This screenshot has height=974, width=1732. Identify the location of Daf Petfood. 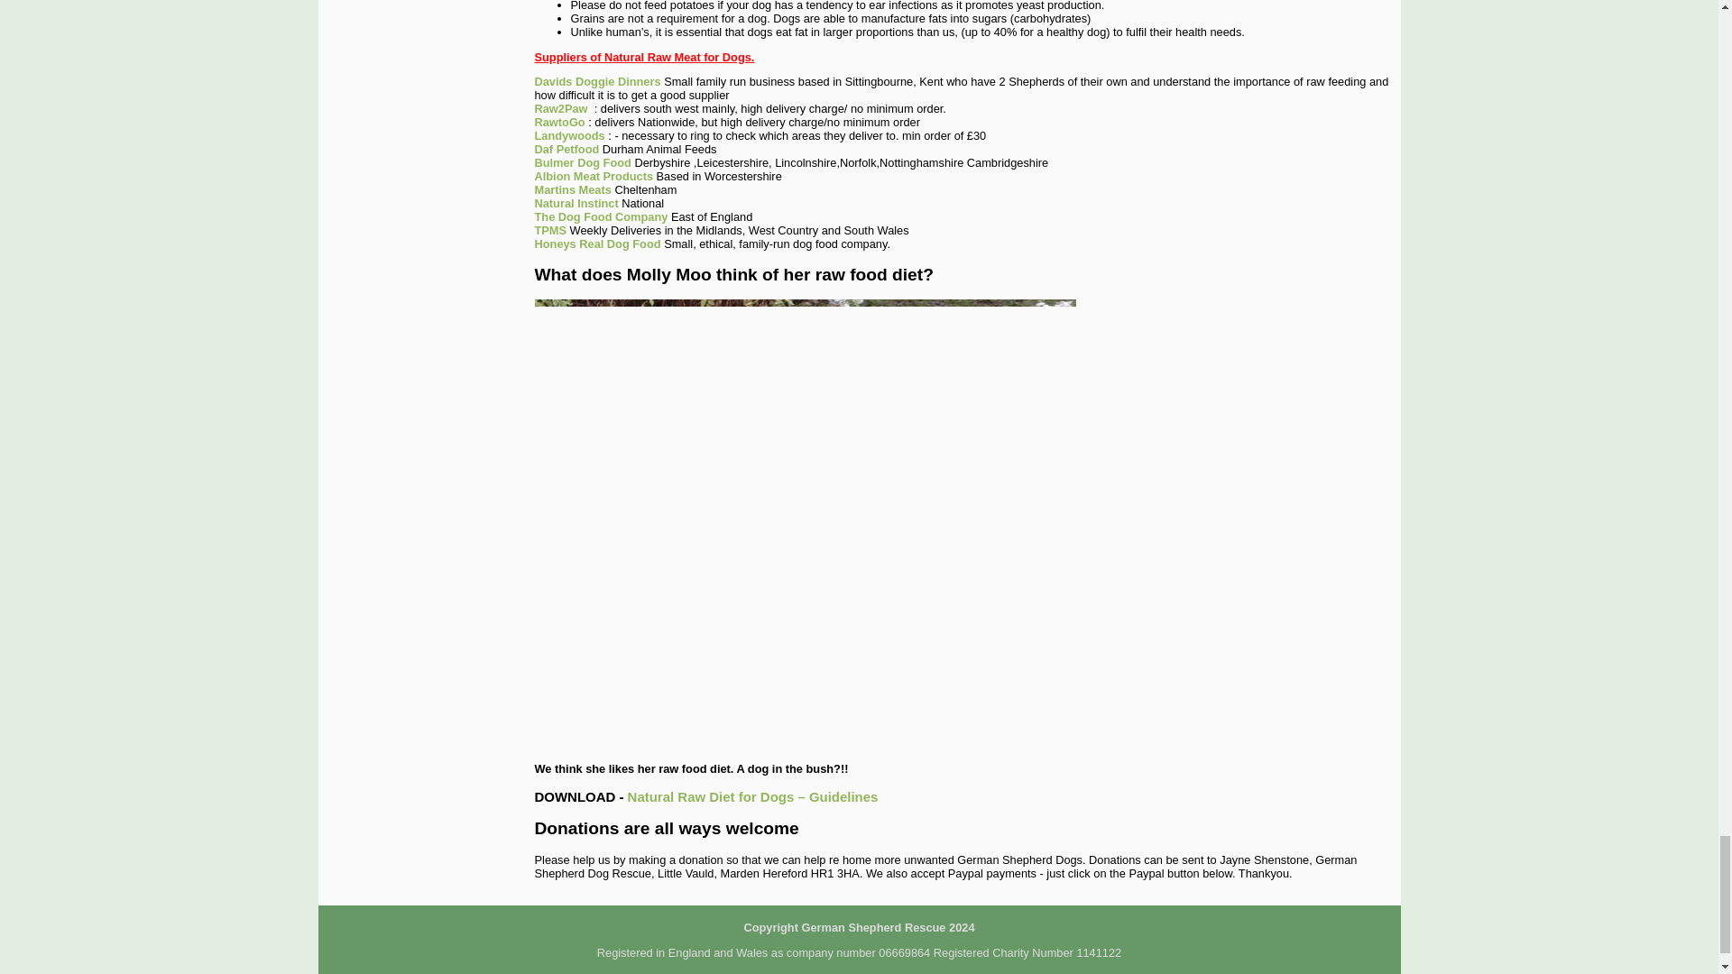
(567, 148).